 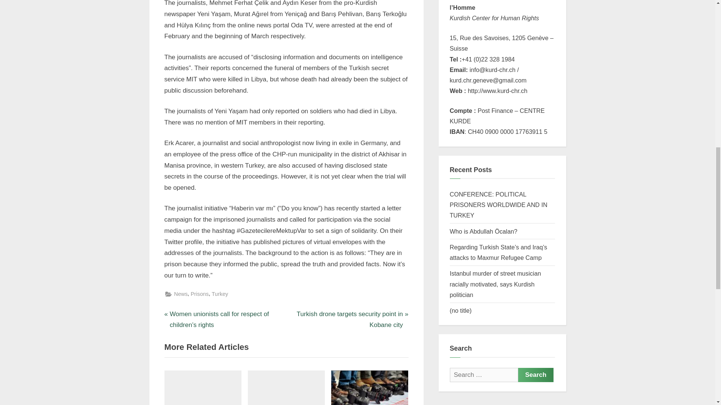 I want to click on News, so click(x=181, y=294).